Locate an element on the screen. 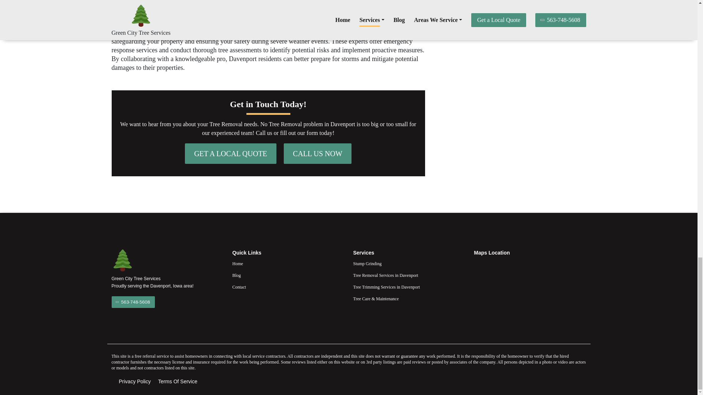 The image size is (703, 395). CALL US NOW is located at coordinates (318, 153).